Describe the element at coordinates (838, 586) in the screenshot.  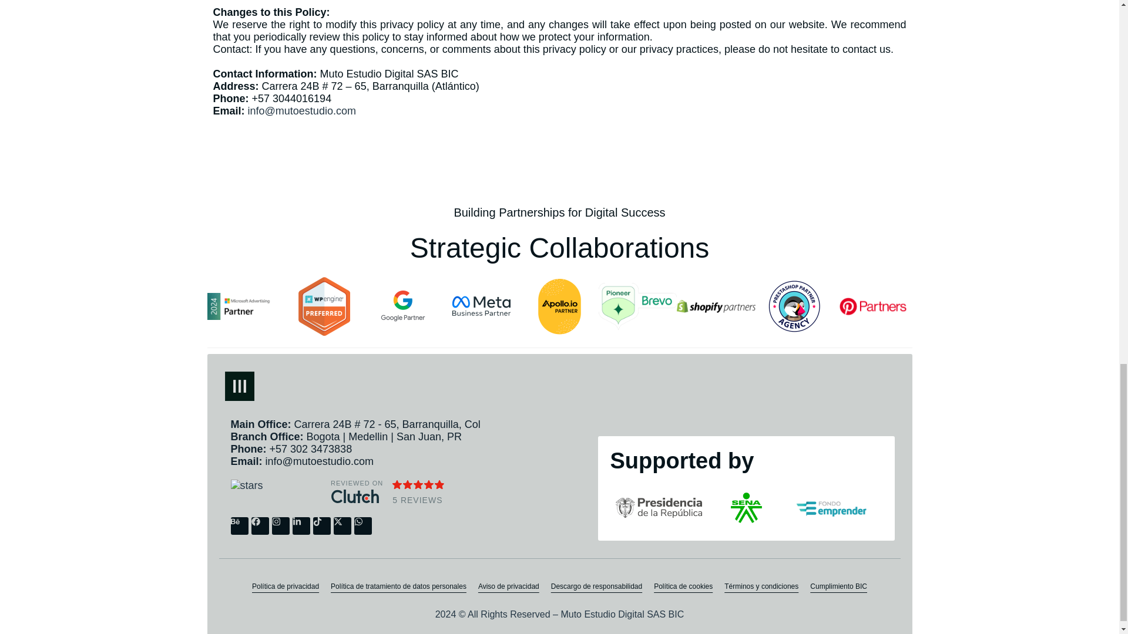
I see `Cumplimiento BIC` at that location.